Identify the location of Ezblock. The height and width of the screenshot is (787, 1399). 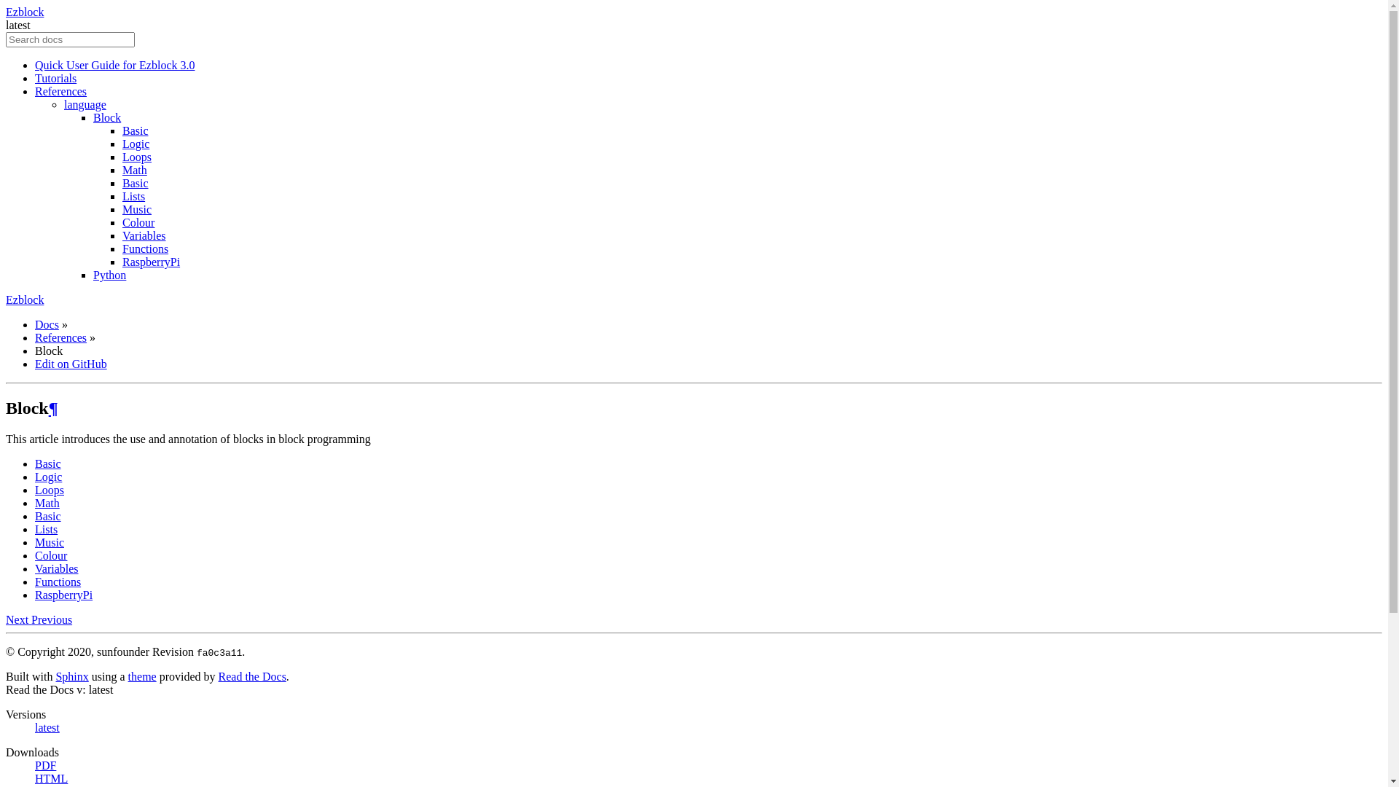
(25, 300).